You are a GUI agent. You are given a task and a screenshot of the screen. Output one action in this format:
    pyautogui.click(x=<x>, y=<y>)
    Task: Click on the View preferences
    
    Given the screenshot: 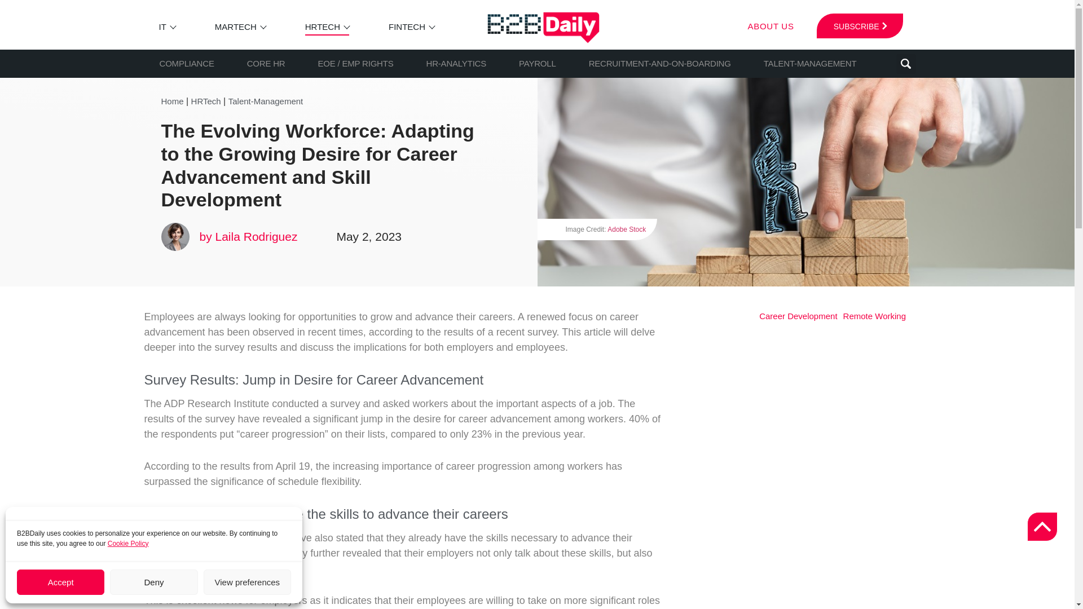 What is the action you would take?
    pyautogui.click(x=247, y=582)
    